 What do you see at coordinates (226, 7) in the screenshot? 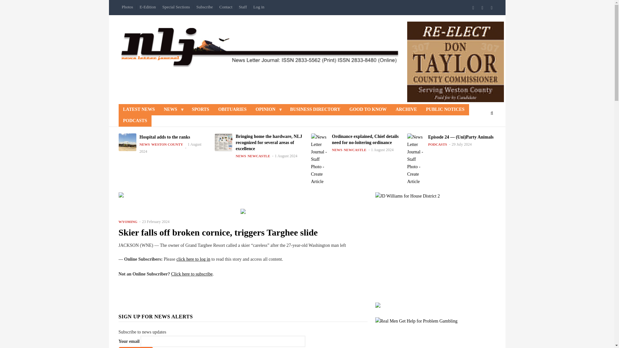
I see `Contact` at bounding box center [226, 7].